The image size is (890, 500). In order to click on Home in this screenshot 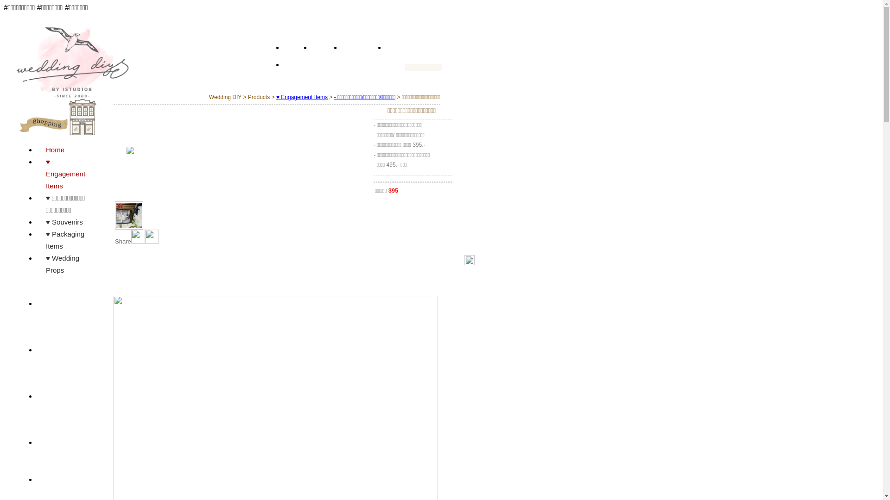, I will do `click(68, 150)`.